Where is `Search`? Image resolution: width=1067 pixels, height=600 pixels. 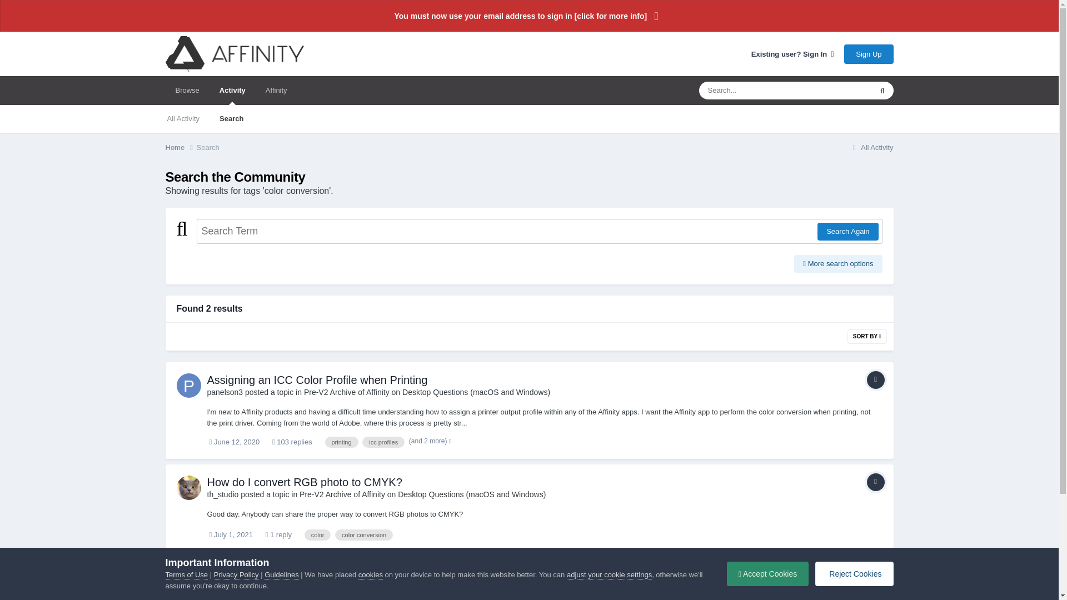
Search is located at coordinates (231, 119).